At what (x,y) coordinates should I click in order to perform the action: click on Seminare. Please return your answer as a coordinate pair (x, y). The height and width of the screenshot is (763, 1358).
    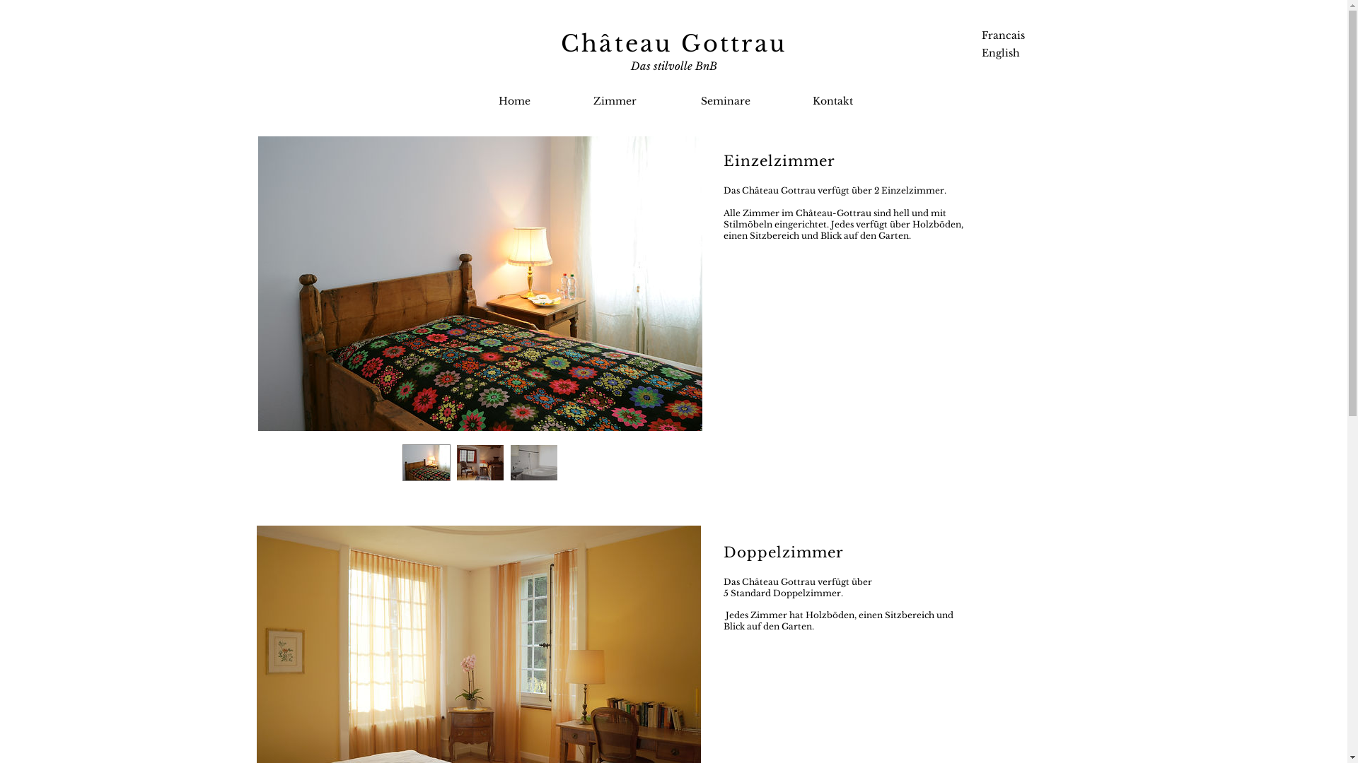
    Looking at the image, I should click on (725, 102).